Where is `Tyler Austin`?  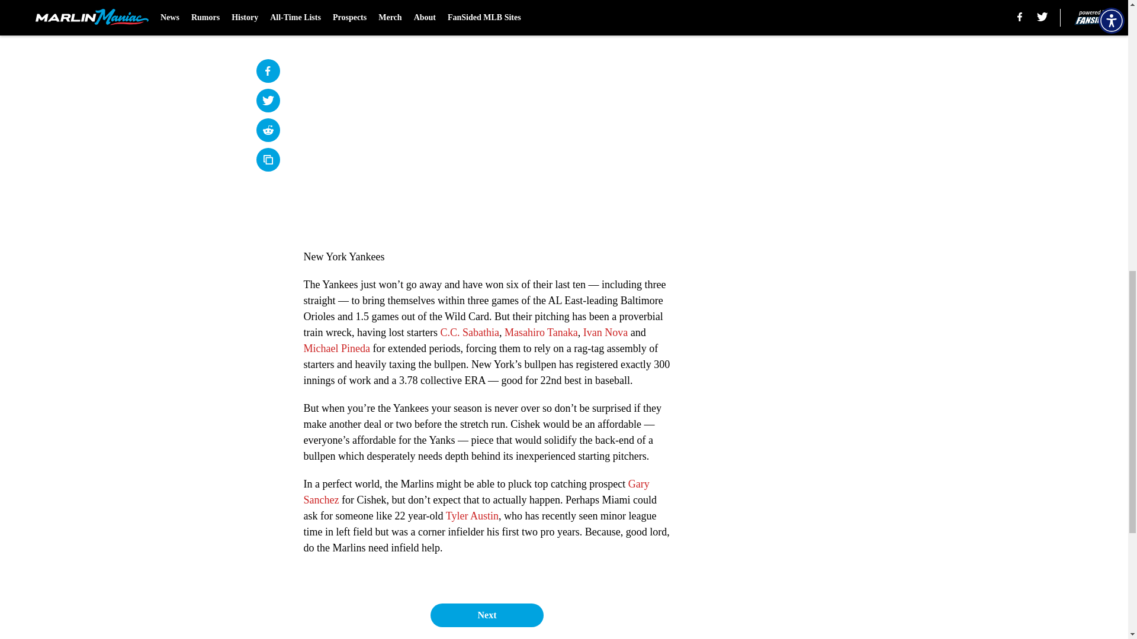 Tyler Austin is located at coordinates (472, 516).